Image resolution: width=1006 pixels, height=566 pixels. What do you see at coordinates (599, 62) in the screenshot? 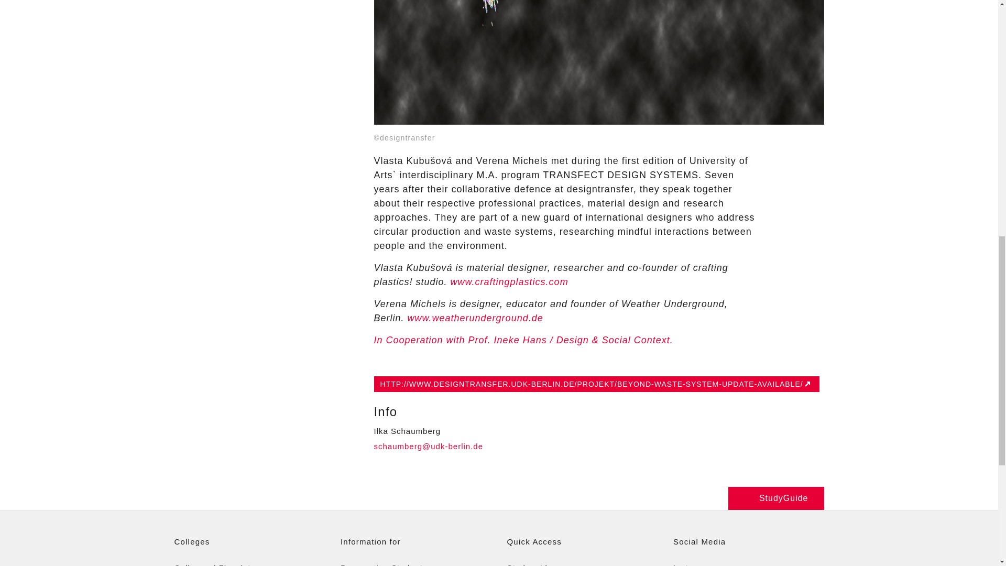
I see `beyond waste` at bounding box center [599, 62].